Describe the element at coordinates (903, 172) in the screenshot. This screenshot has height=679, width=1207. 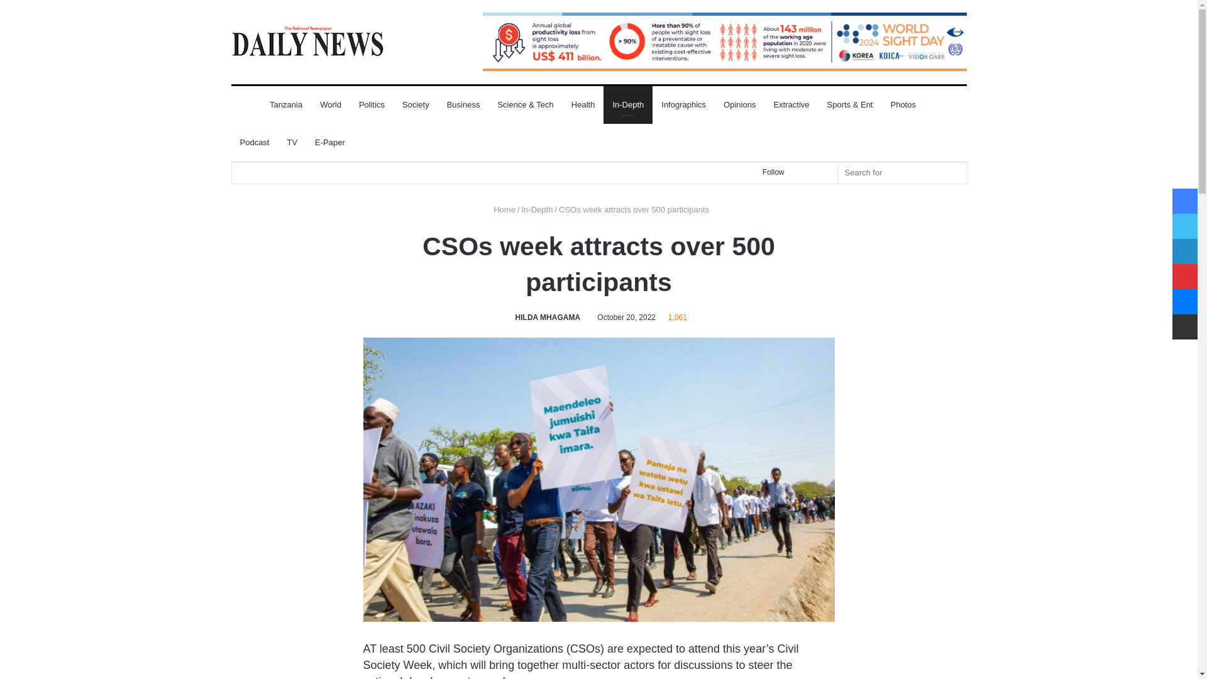
I see `Search for` at that location.